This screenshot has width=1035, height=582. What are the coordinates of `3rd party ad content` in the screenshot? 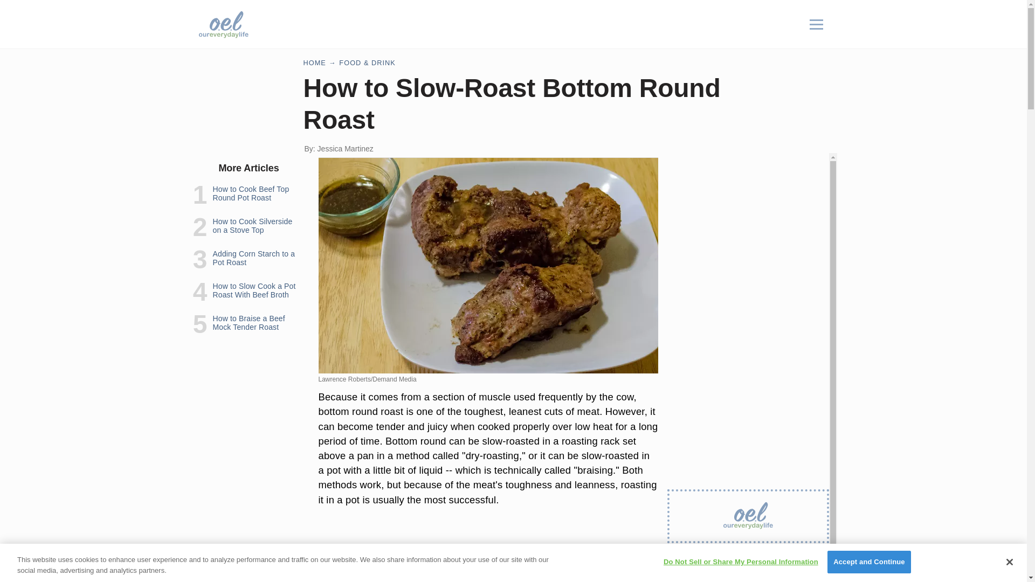 It's located at (527, 24).